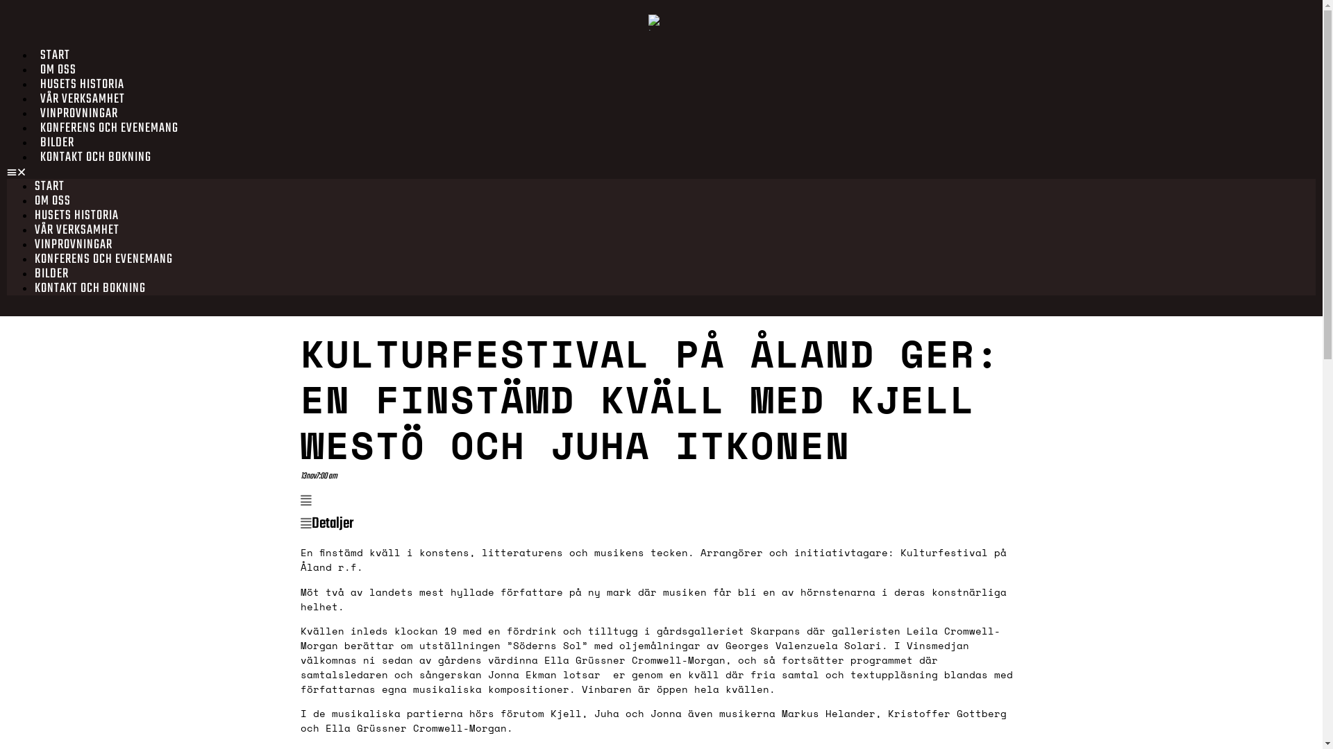 The image size is (1333, 749). Describe the element at coordinates (50, 187) in the screenshot. I see `START` at that location.